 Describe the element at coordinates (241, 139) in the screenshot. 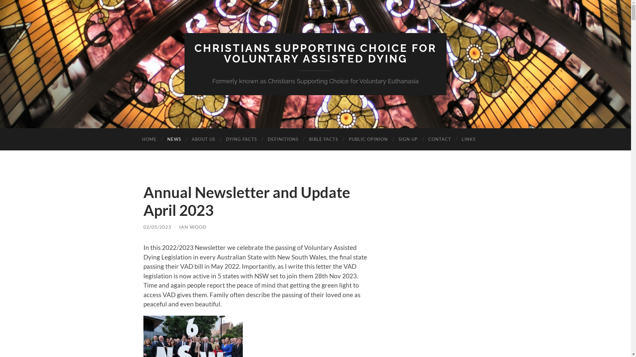

I see `DYING FACTS` at that location.